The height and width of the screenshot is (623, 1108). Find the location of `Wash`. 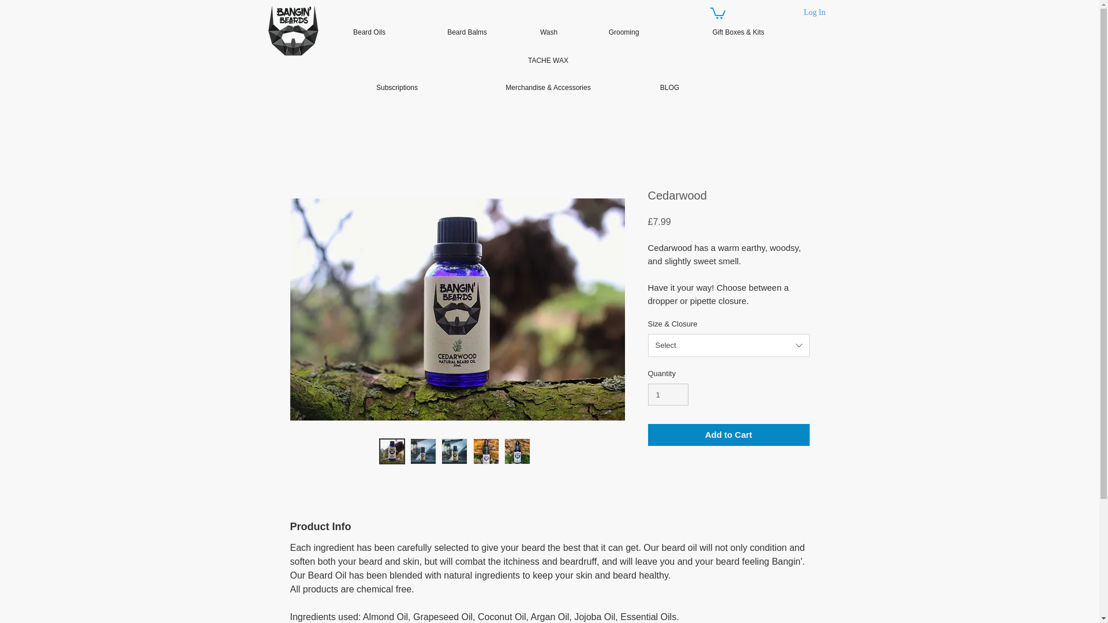

Wash is located at coordinates (548, 32).